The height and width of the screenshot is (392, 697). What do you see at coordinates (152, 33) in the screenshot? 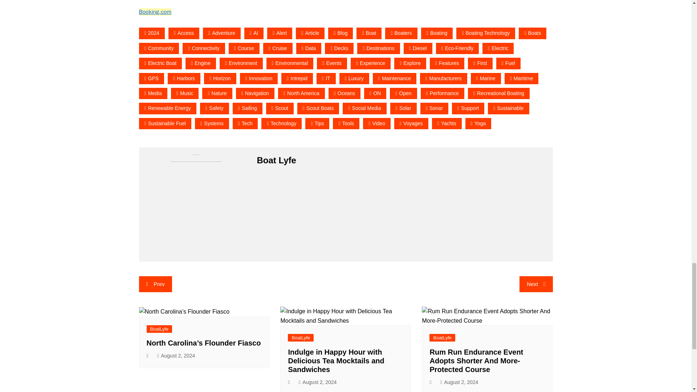
I see `2024` at bounding box center [152, 33].